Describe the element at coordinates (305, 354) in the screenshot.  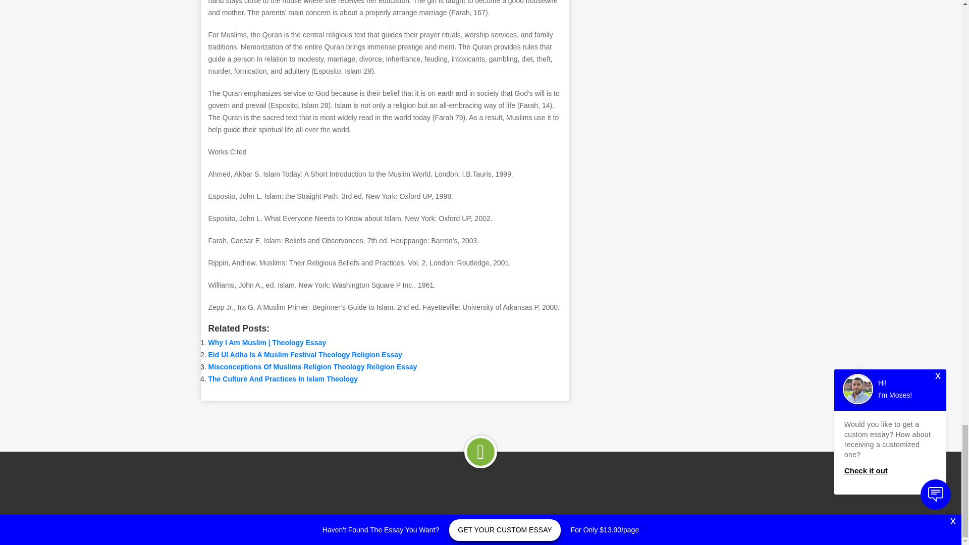
I see `Eid Ul Adha Is A Muslim Festival Theology Religion Essay` at that location.